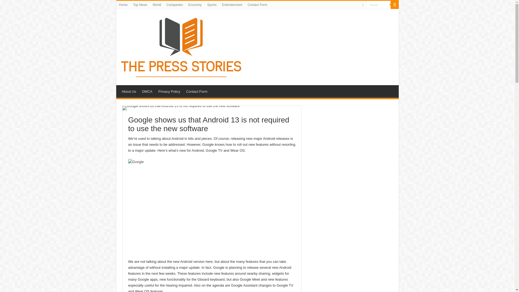 This screenshot has width=519, height=292. What do you see at coordinates (140, 5) in the screenshot?
I see `Top News` at bounding box center [140, 5].